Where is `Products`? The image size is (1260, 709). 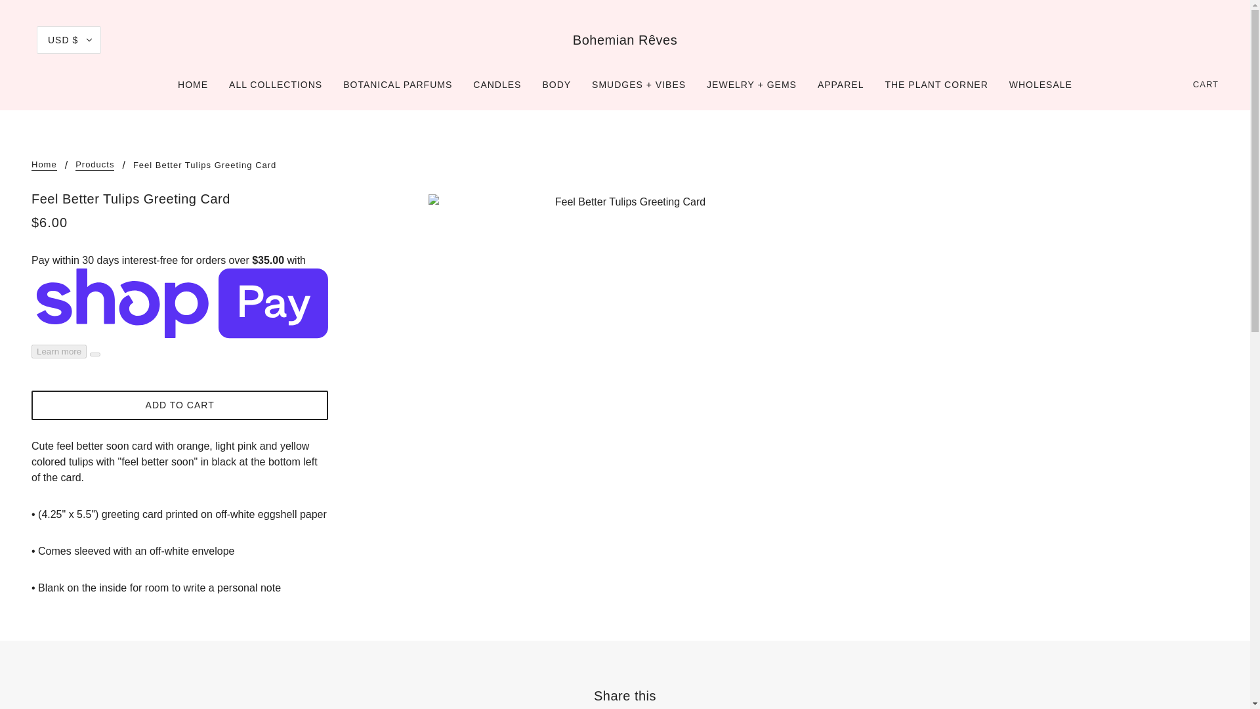 Products is located at coordinates (94, 165).